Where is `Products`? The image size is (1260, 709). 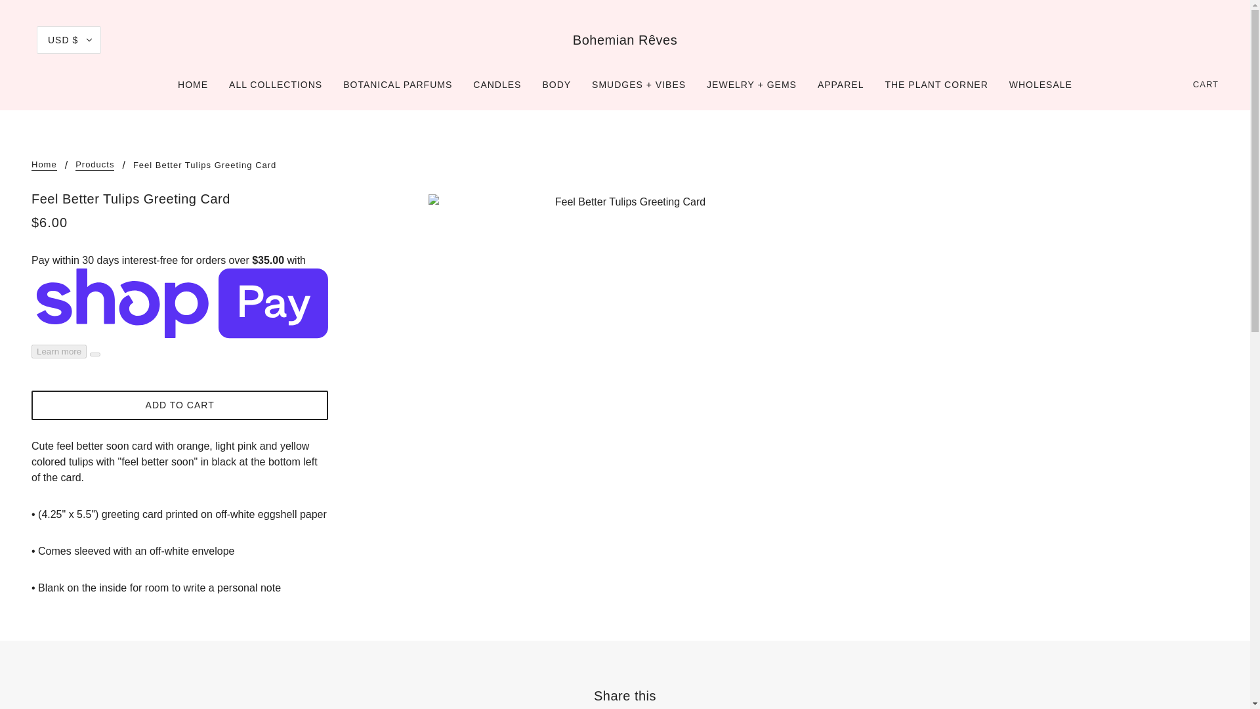 Products is located at coordinates (94, 165).